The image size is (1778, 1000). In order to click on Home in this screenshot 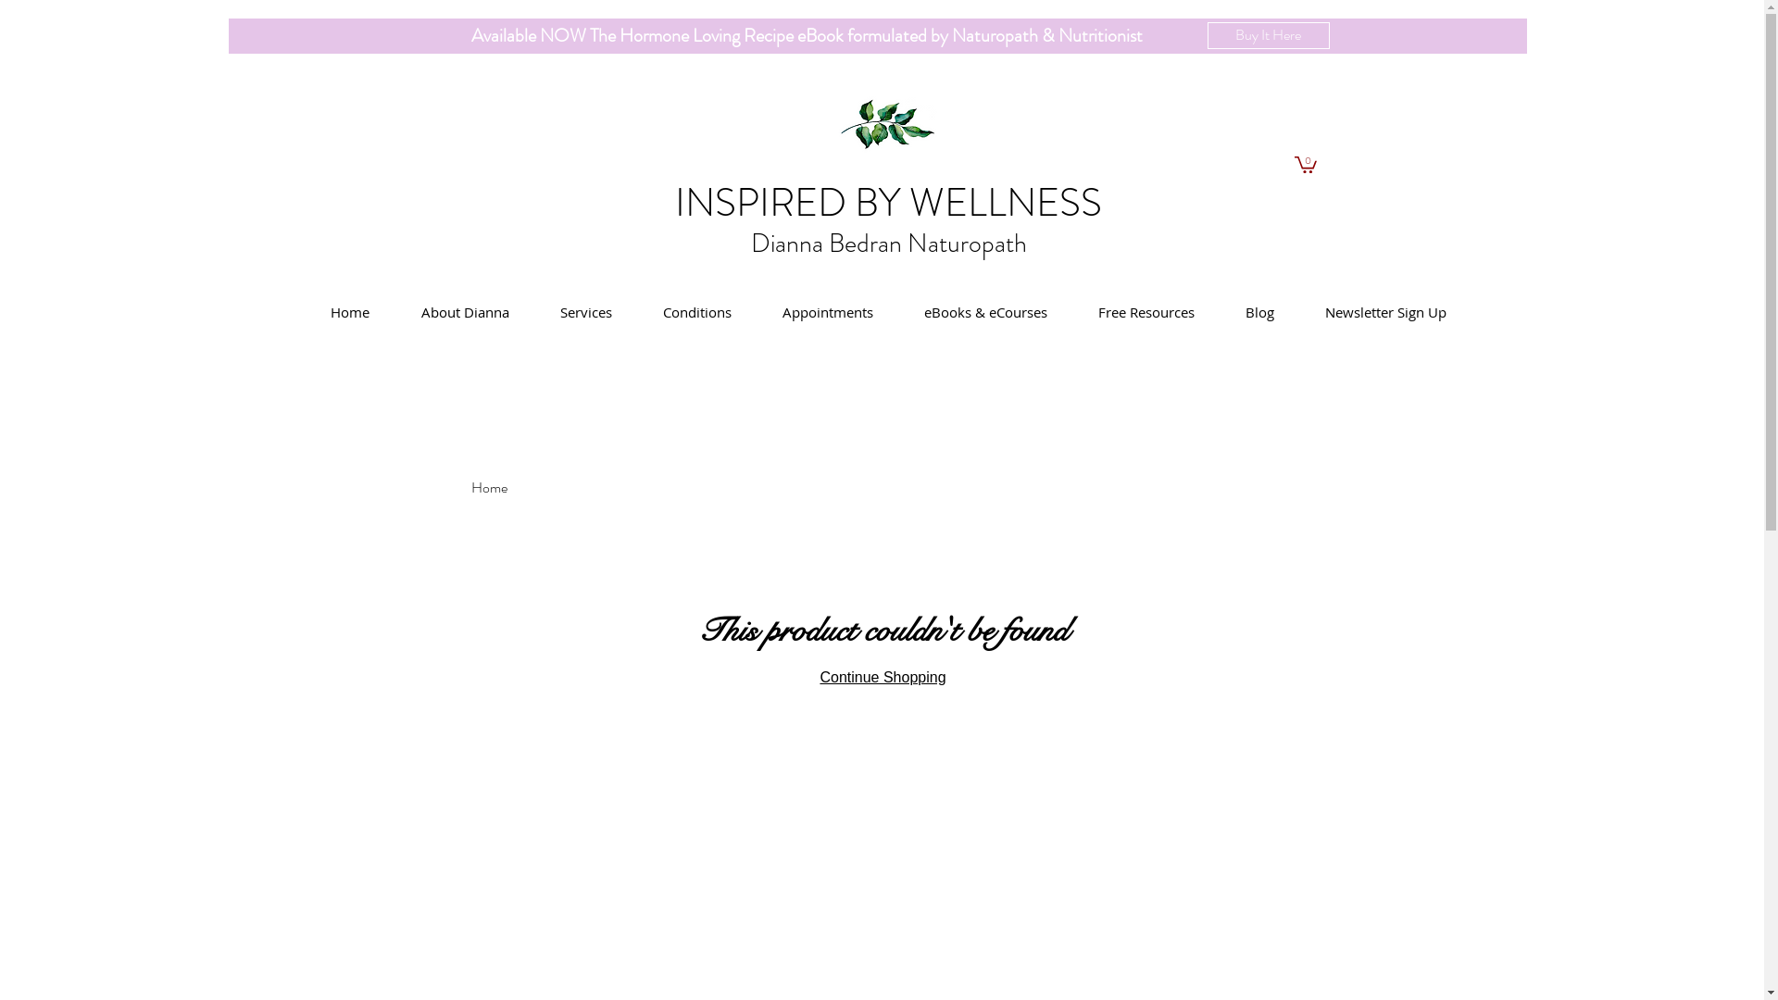, I will do `click(489, 487)`.